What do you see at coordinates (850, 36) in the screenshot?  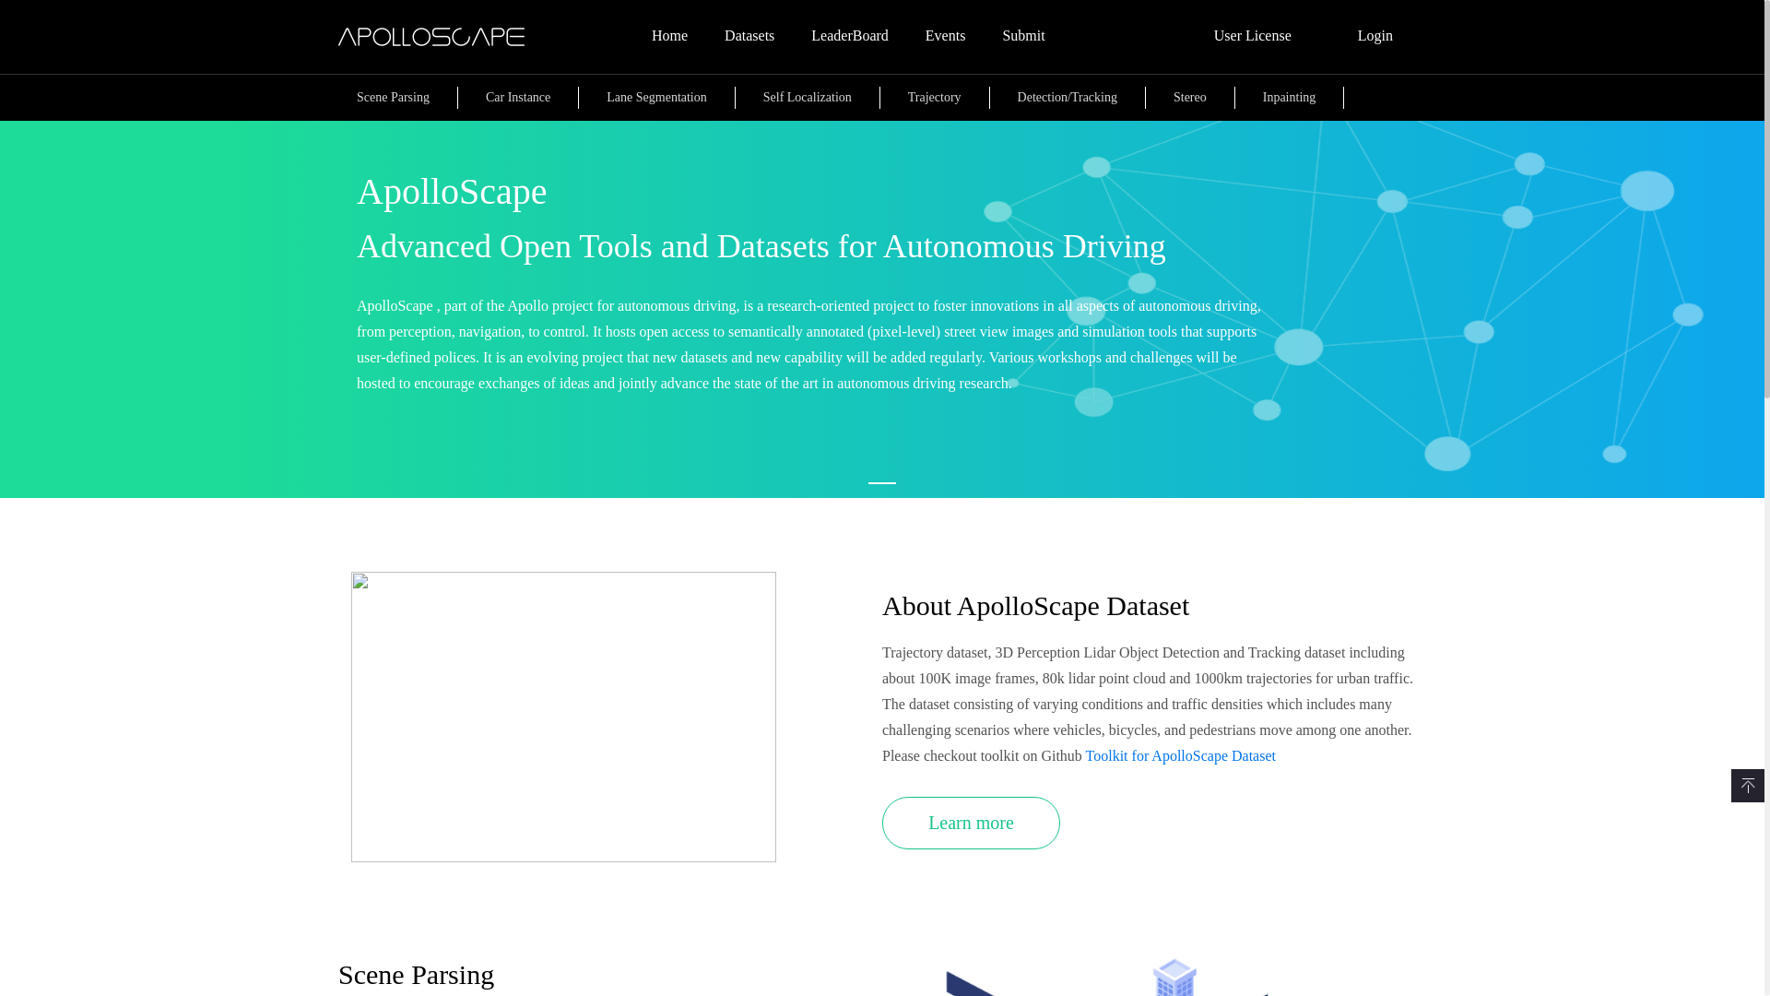 I see `LeaderBoard` at bounding box center [850, 36].